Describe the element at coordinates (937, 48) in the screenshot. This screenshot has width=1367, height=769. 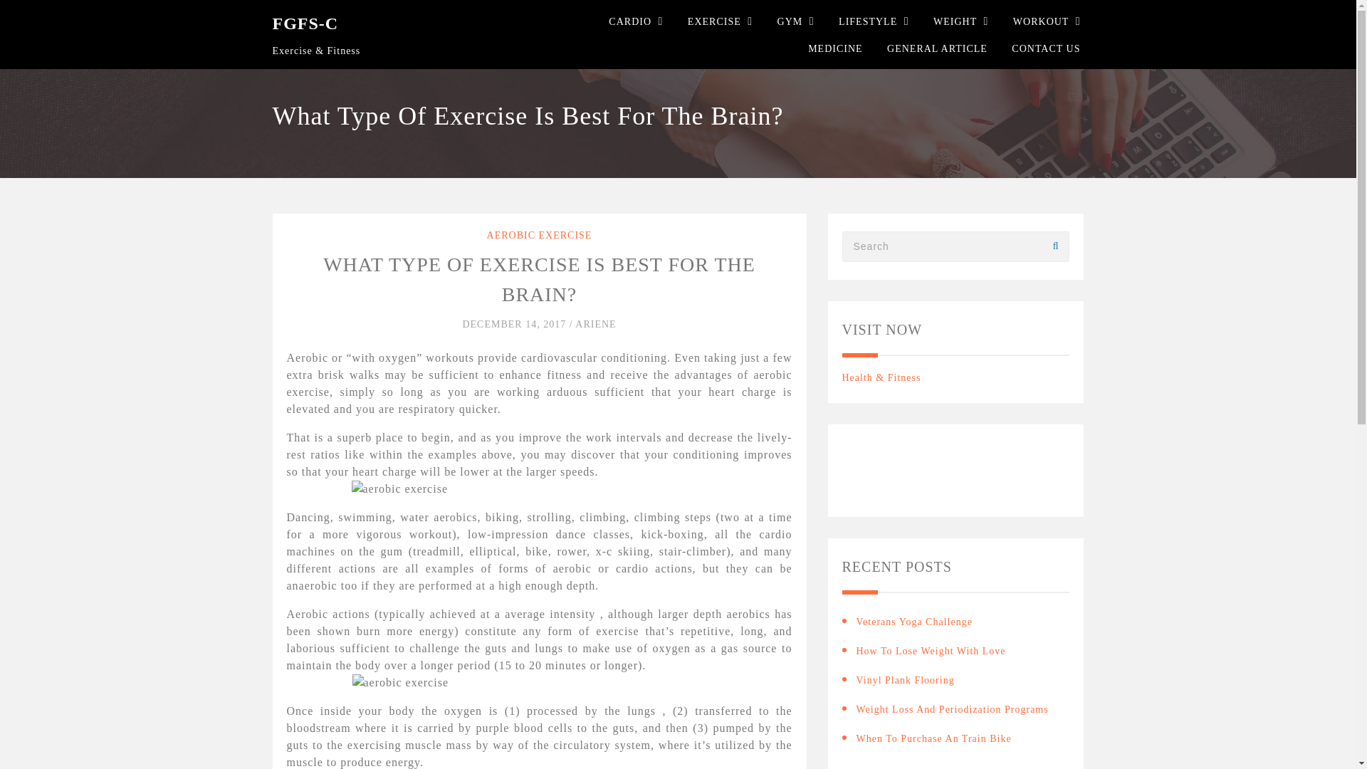
I see `GENERAL ARTICLE` at that location.